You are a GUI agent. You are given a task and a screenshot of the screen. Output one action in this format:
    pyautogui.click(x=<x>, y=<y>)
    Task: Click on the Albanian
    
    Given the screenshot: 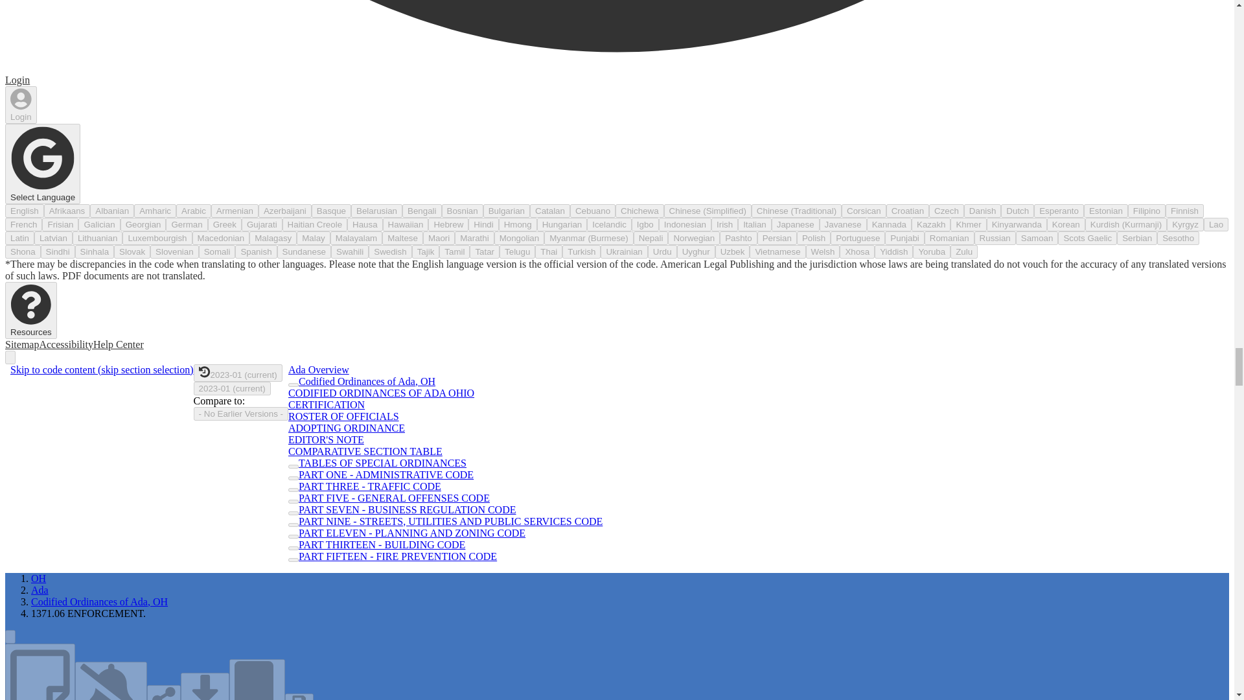 What is the action you would take?
    pyautogui.click(x=111, y=211)
    